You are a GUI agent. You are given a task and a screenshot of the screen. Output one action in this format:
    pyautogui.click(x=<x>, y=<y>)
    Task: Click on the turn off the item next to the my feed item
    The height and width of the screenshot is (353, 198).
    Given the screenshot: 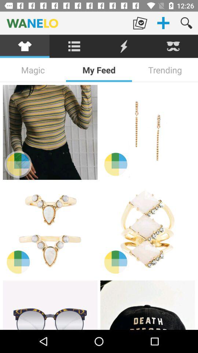 What is the action you would take?
    pyautogui.click(x=33, y=70)
    